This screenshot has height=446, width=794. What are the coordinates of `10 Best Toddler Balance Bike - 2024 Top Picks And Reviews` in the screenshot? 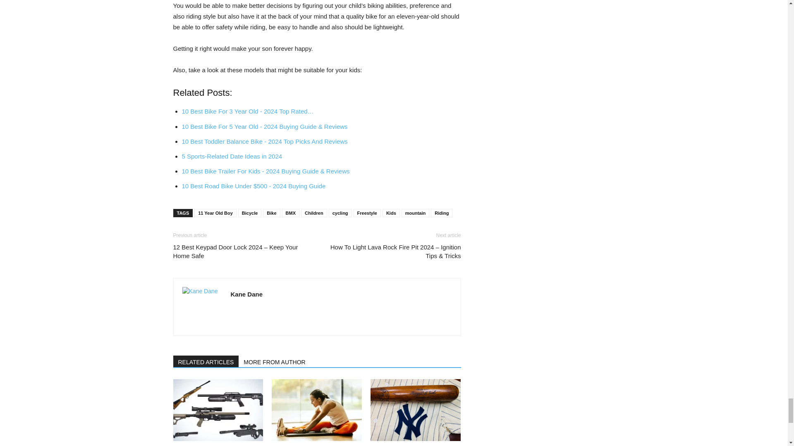 It's located at (265, 141).